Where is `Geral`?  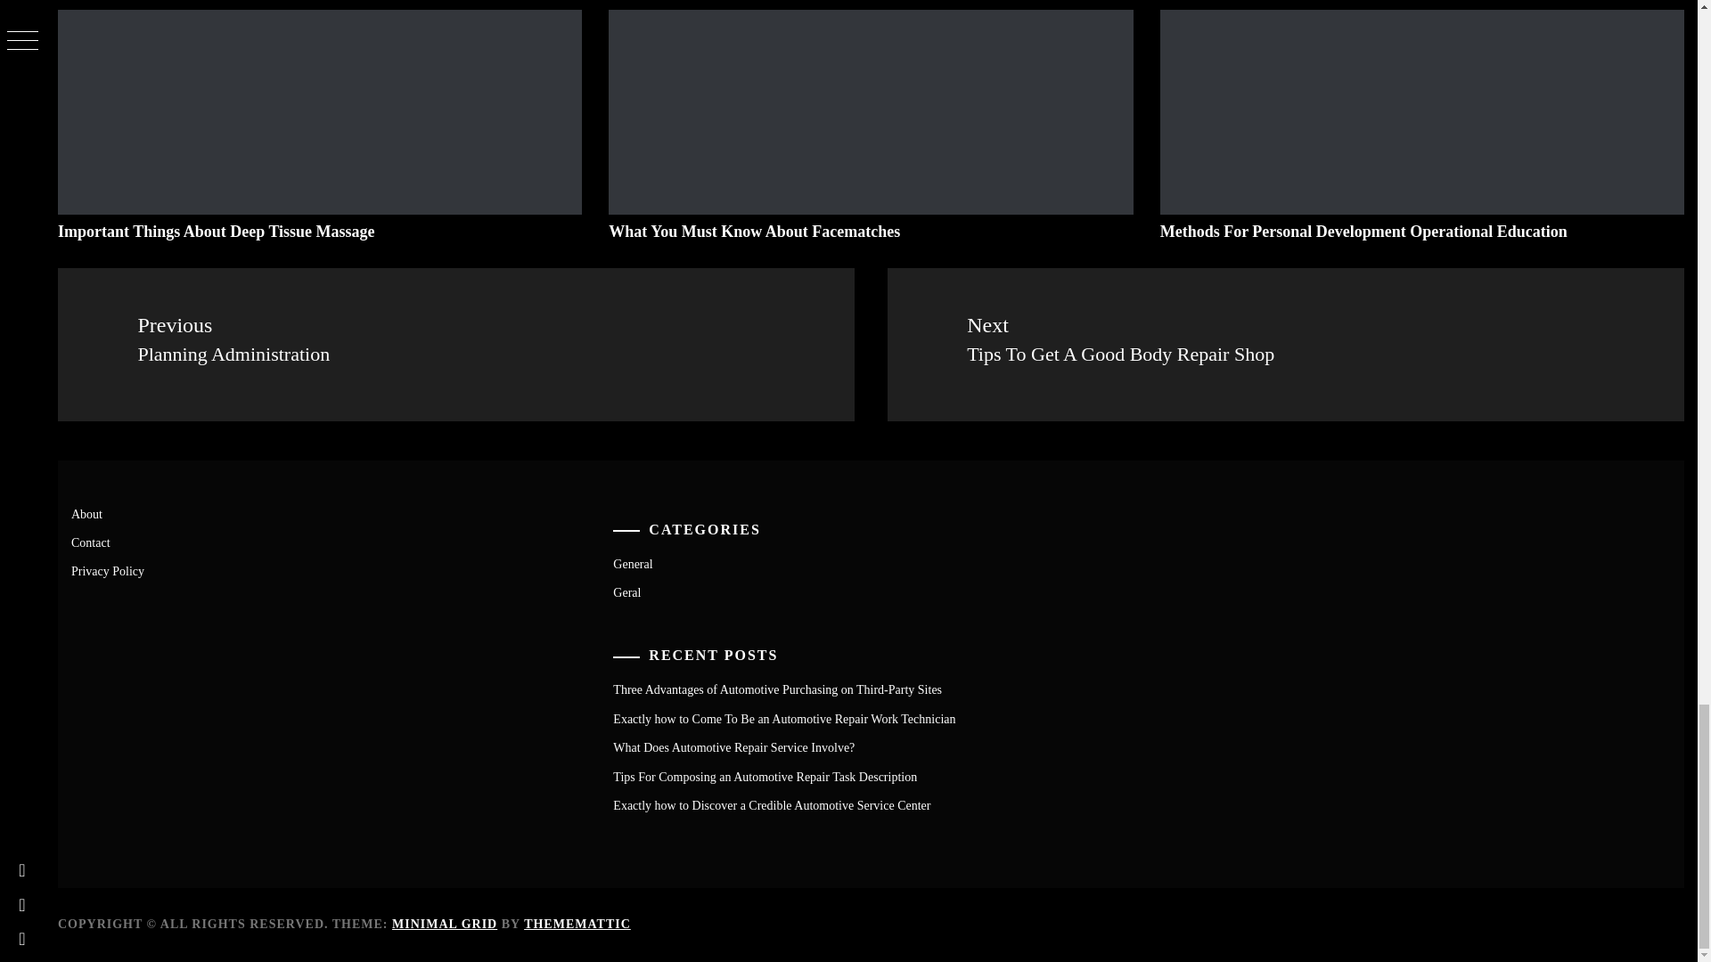 Geral is located at coordinates (1363, 232).